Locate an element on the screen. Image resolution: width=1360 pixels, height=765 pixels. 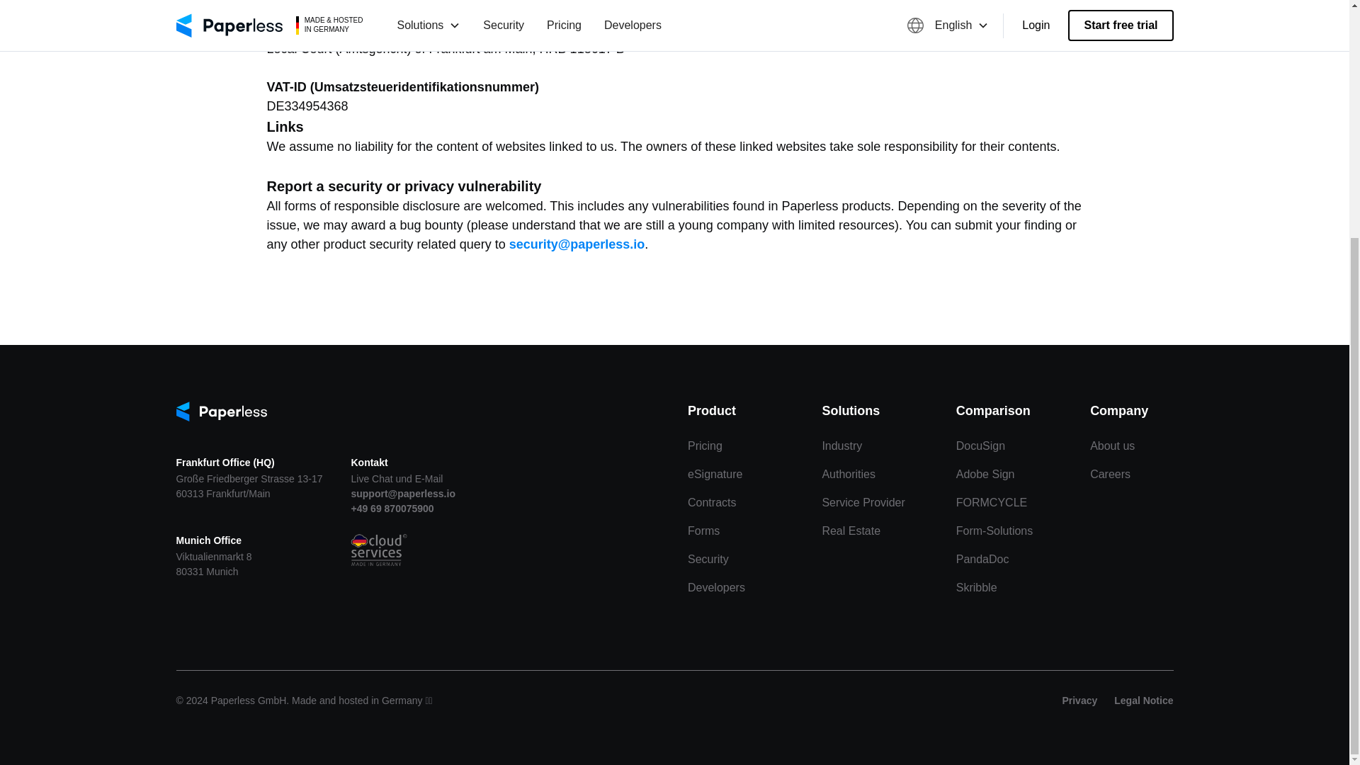
Real Estate is located at coordinates (850, 531).